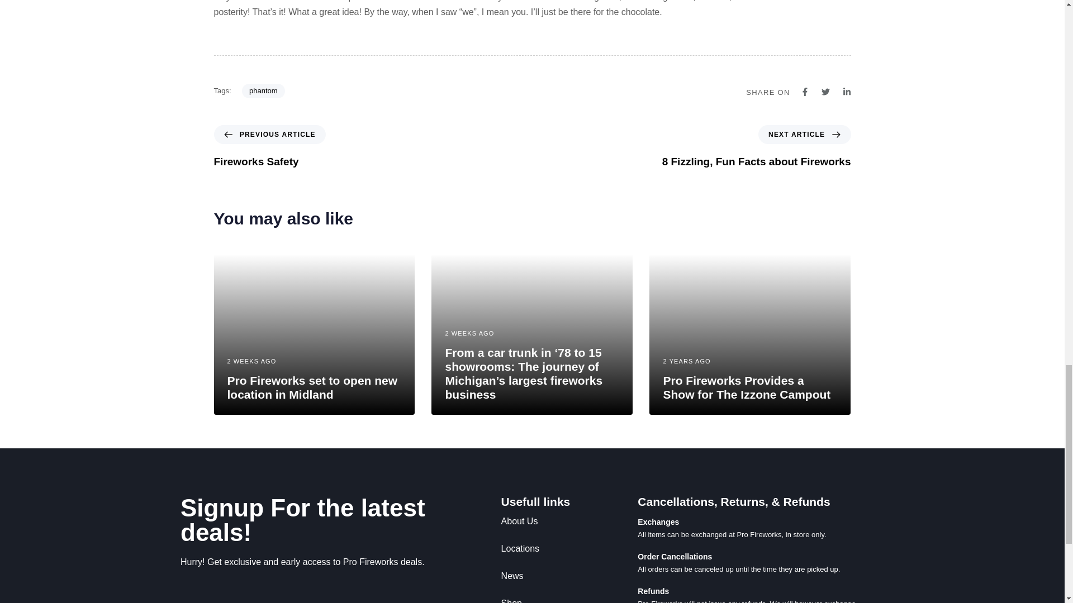 Image resolution: width=1073 pixels, height=603 pixels. What do you see at coordinates (264, 91) in the screenshot?
I see `About Us` at bounding box center [264, 91].